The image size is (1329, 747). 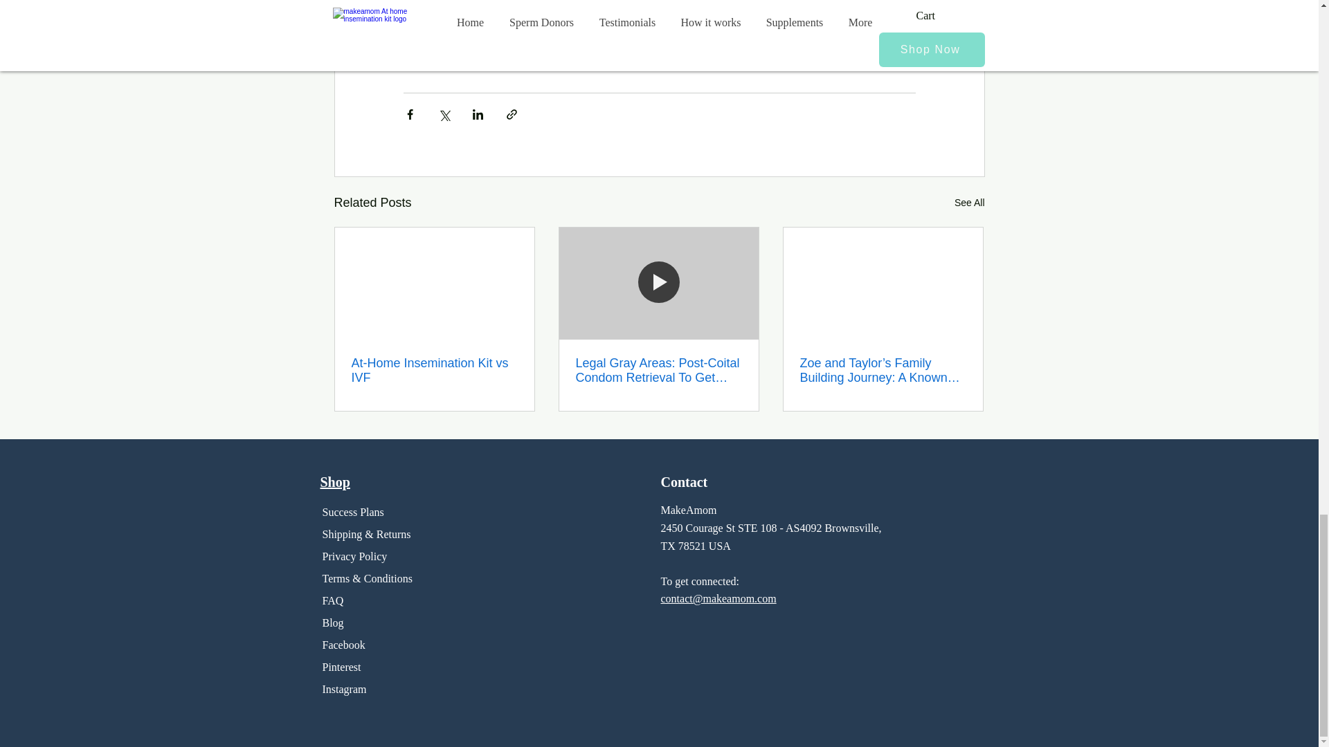 What do you see at coordinates (353, 512) in the screenshot?
I see `Success Plans` at bounding box center [353, 512].